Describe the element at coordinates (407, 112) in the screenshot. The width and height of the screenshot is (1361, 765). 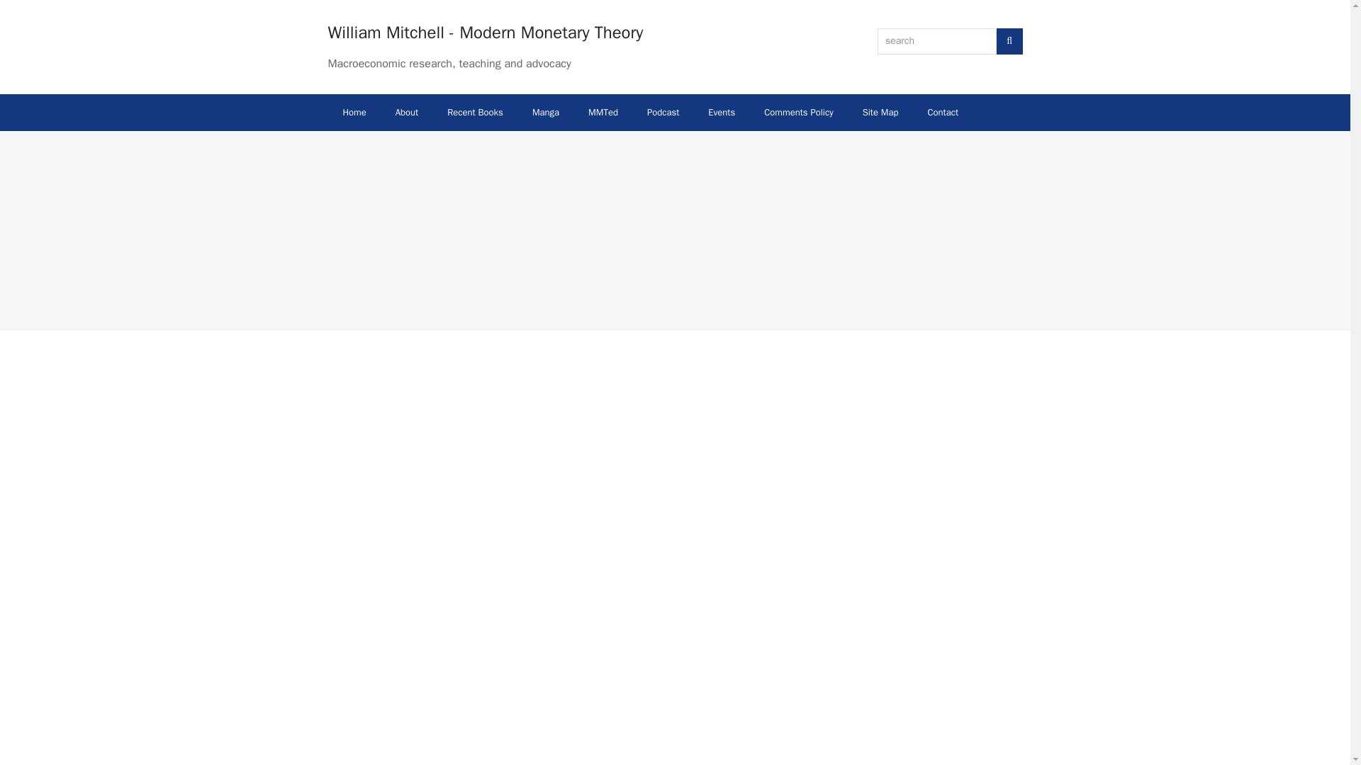
I see `About` at that location.